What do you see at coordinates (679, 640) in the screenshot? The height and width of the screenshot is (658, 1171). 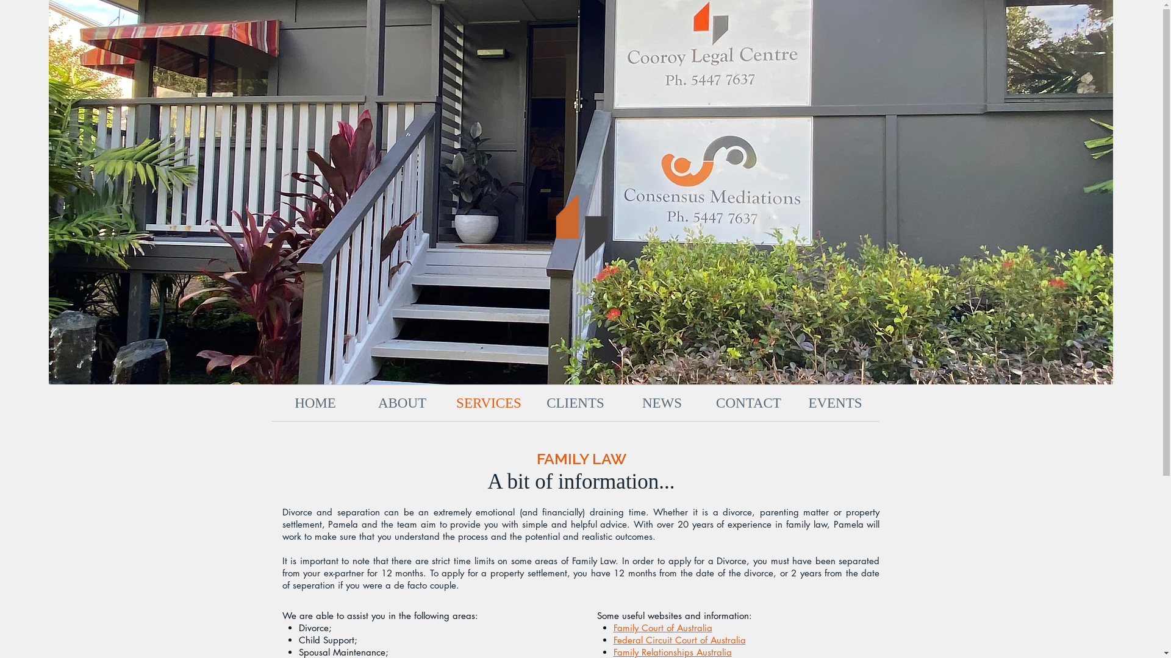 I see `Federal Circuit Court of Australia` at bounding box center [679, 640].